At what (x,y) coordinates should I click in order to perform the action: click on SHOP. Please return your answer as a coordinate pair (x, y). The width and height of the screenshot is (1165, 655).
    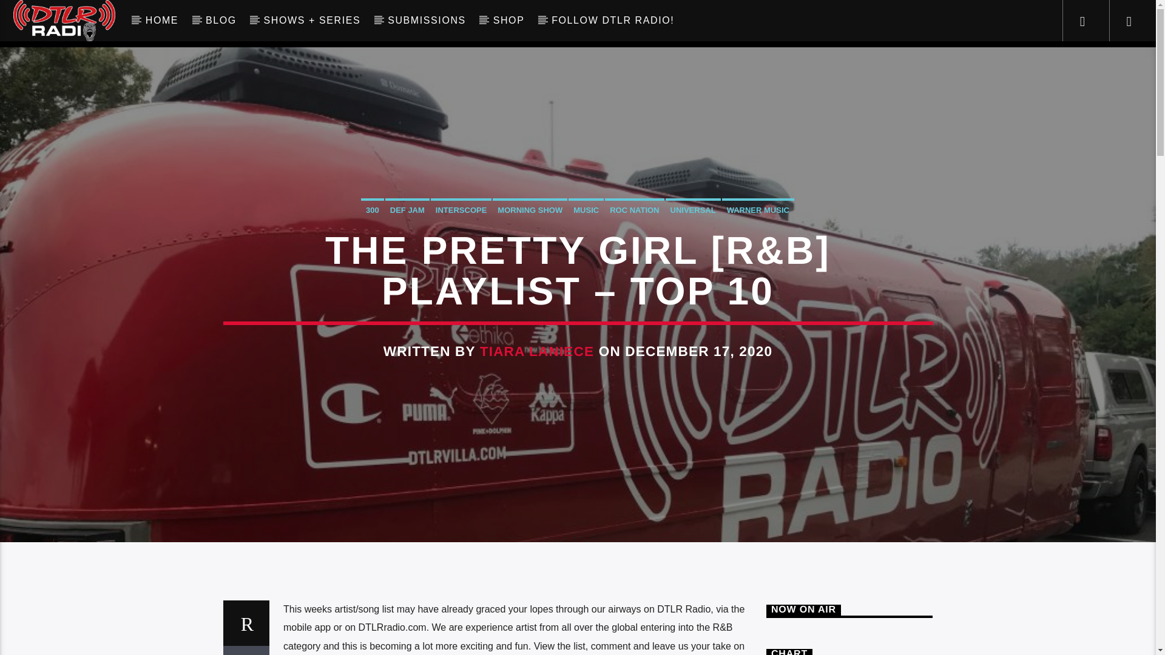
    Looking at the image, I should click on (508, 21).